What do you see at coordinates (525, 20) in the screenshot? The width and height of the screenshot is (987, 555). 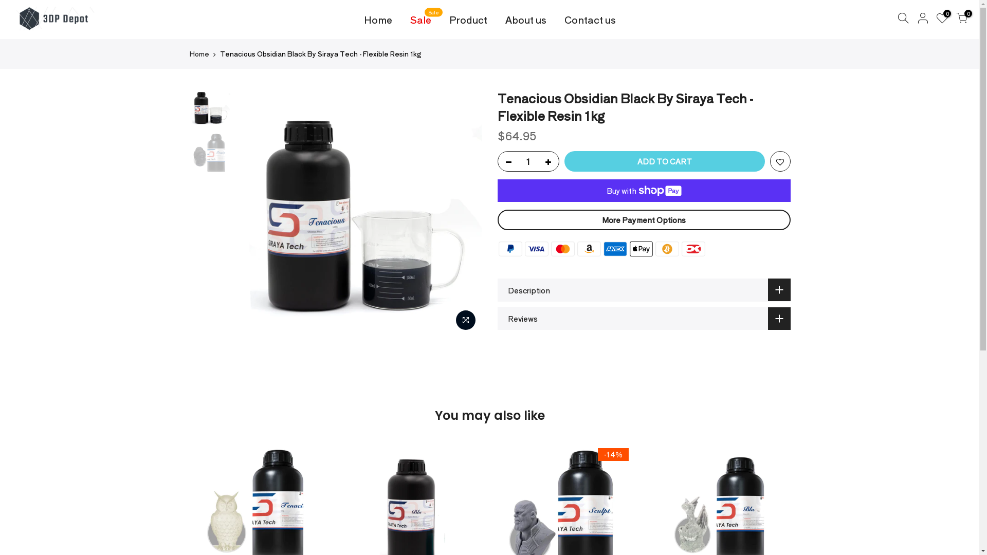 I see `About us` at bounding box center [525, 20].